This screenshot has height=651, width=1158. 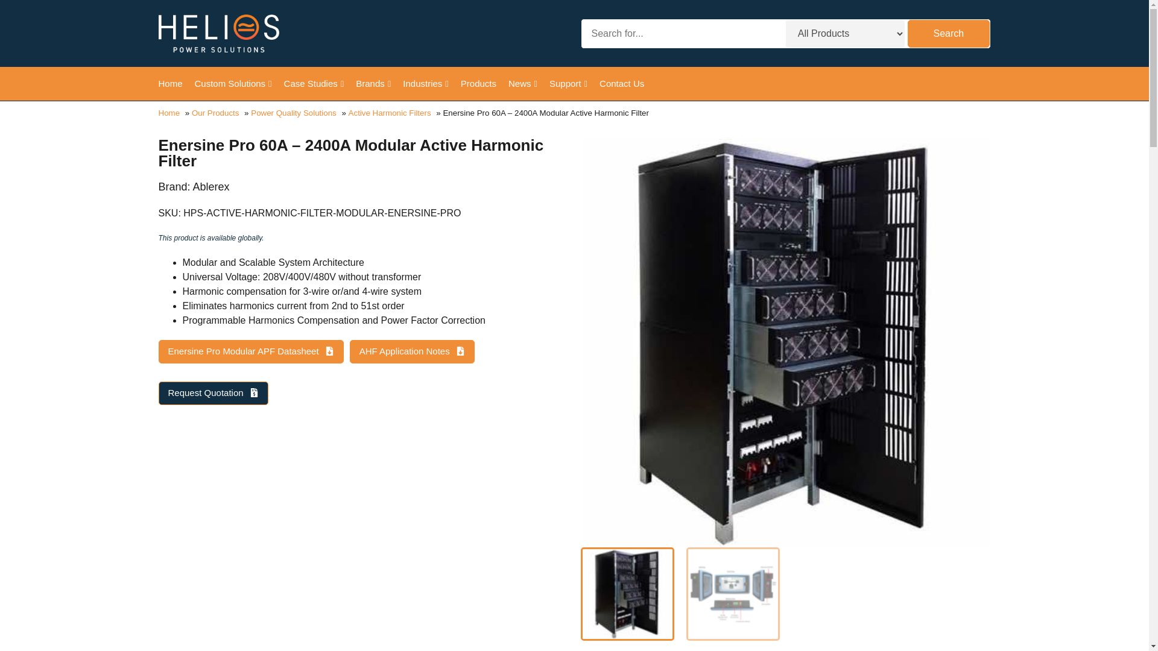 What do you see at coordinates (522, 84) in the screenshot?
I see `News` at bounding box center [522, 84].